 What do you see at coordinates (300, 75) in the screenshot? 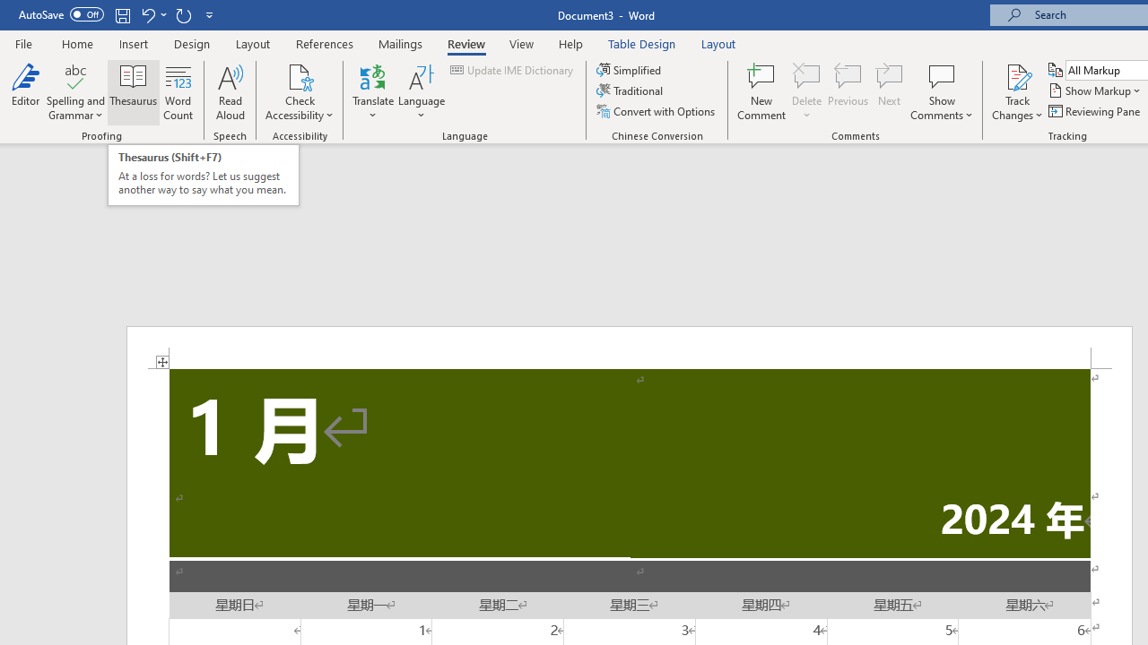
I see `Check Accessibility` at bounding box center [300, 75].